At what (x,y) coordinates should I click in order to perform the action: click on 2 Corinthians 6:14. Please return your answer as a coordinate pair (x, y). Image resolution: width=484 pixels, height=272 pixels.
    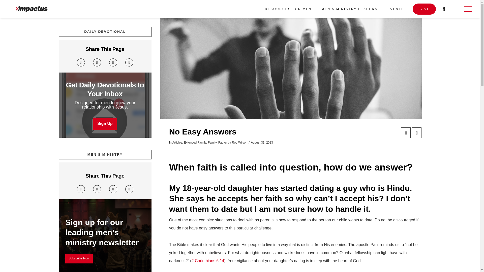
    Looking at the image, I should click on (208, 261).